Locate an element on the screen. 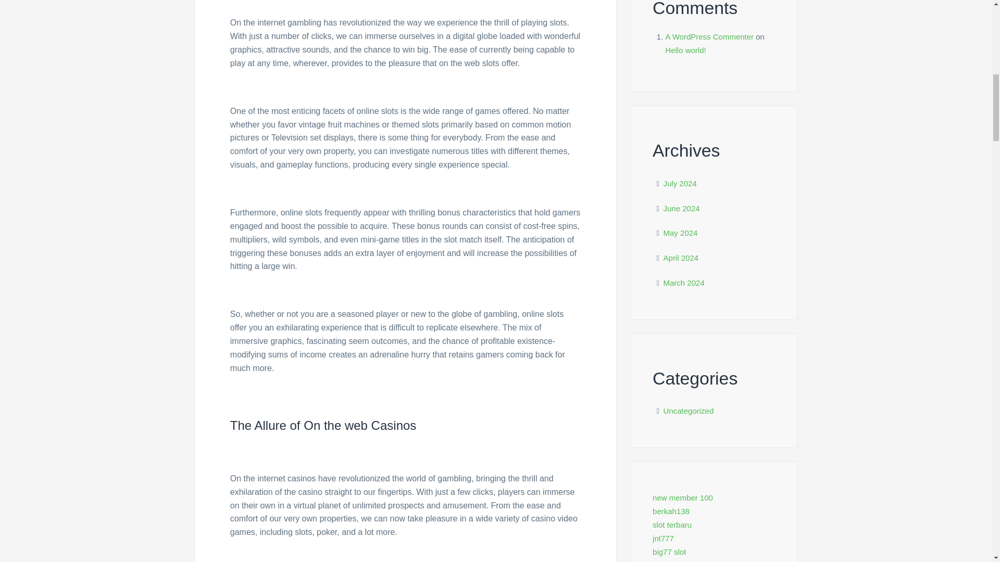  April 2024 is located at coordinates (681, 258).